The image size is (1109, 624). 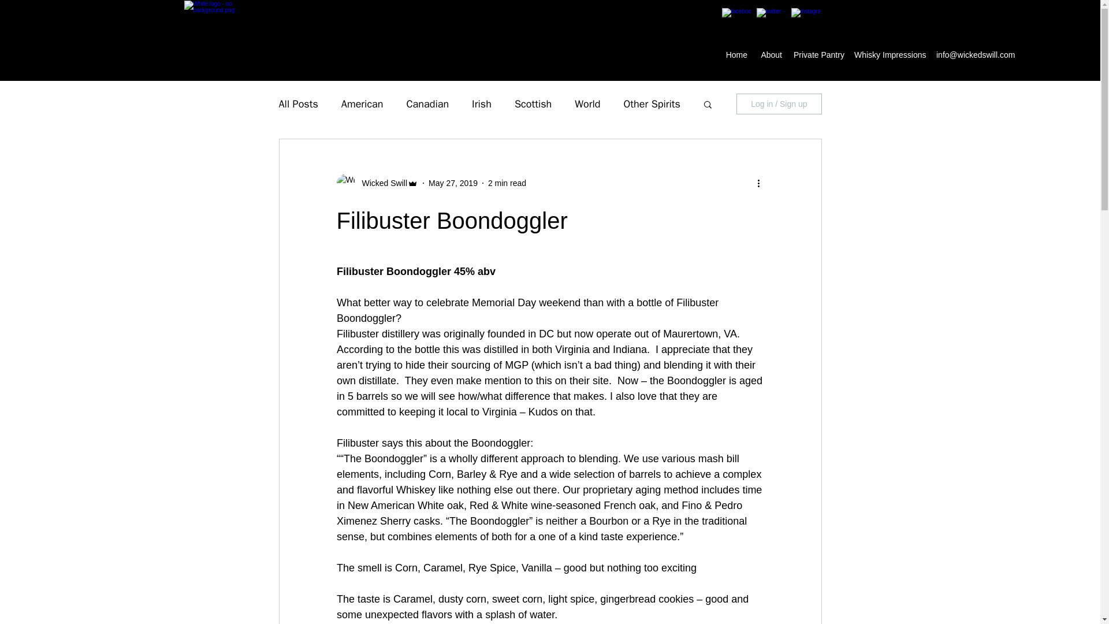 What do you see at coordinates (381, 183) in the screenshot?
I see `Wicked Swill` at bounding box center [381, 183].